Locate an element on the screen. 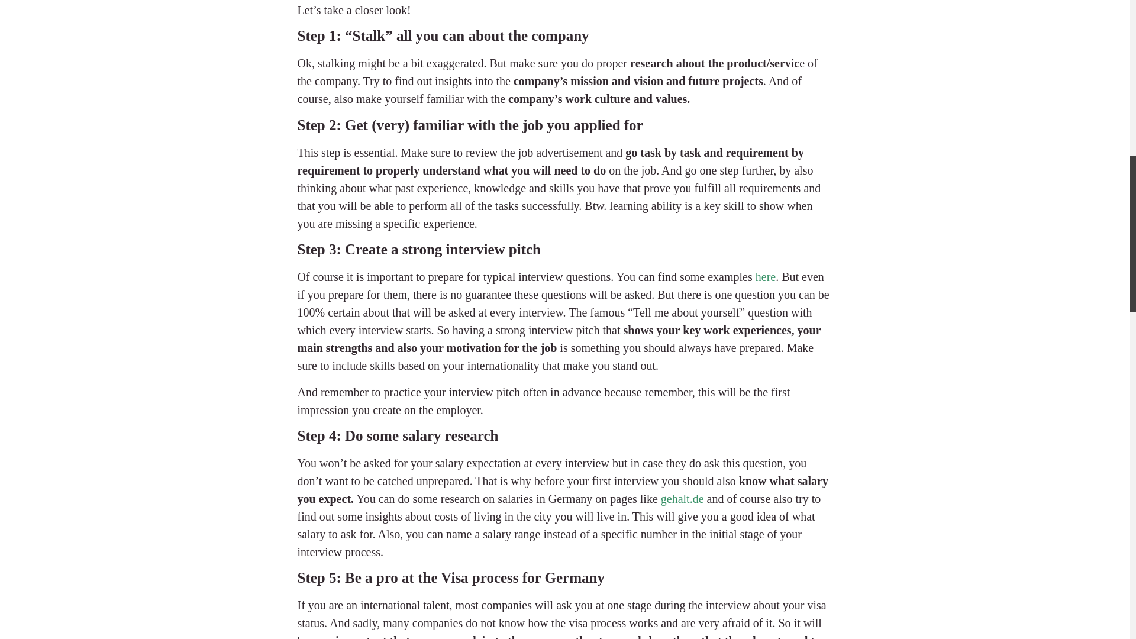  here is located at coordinates (766, 277).